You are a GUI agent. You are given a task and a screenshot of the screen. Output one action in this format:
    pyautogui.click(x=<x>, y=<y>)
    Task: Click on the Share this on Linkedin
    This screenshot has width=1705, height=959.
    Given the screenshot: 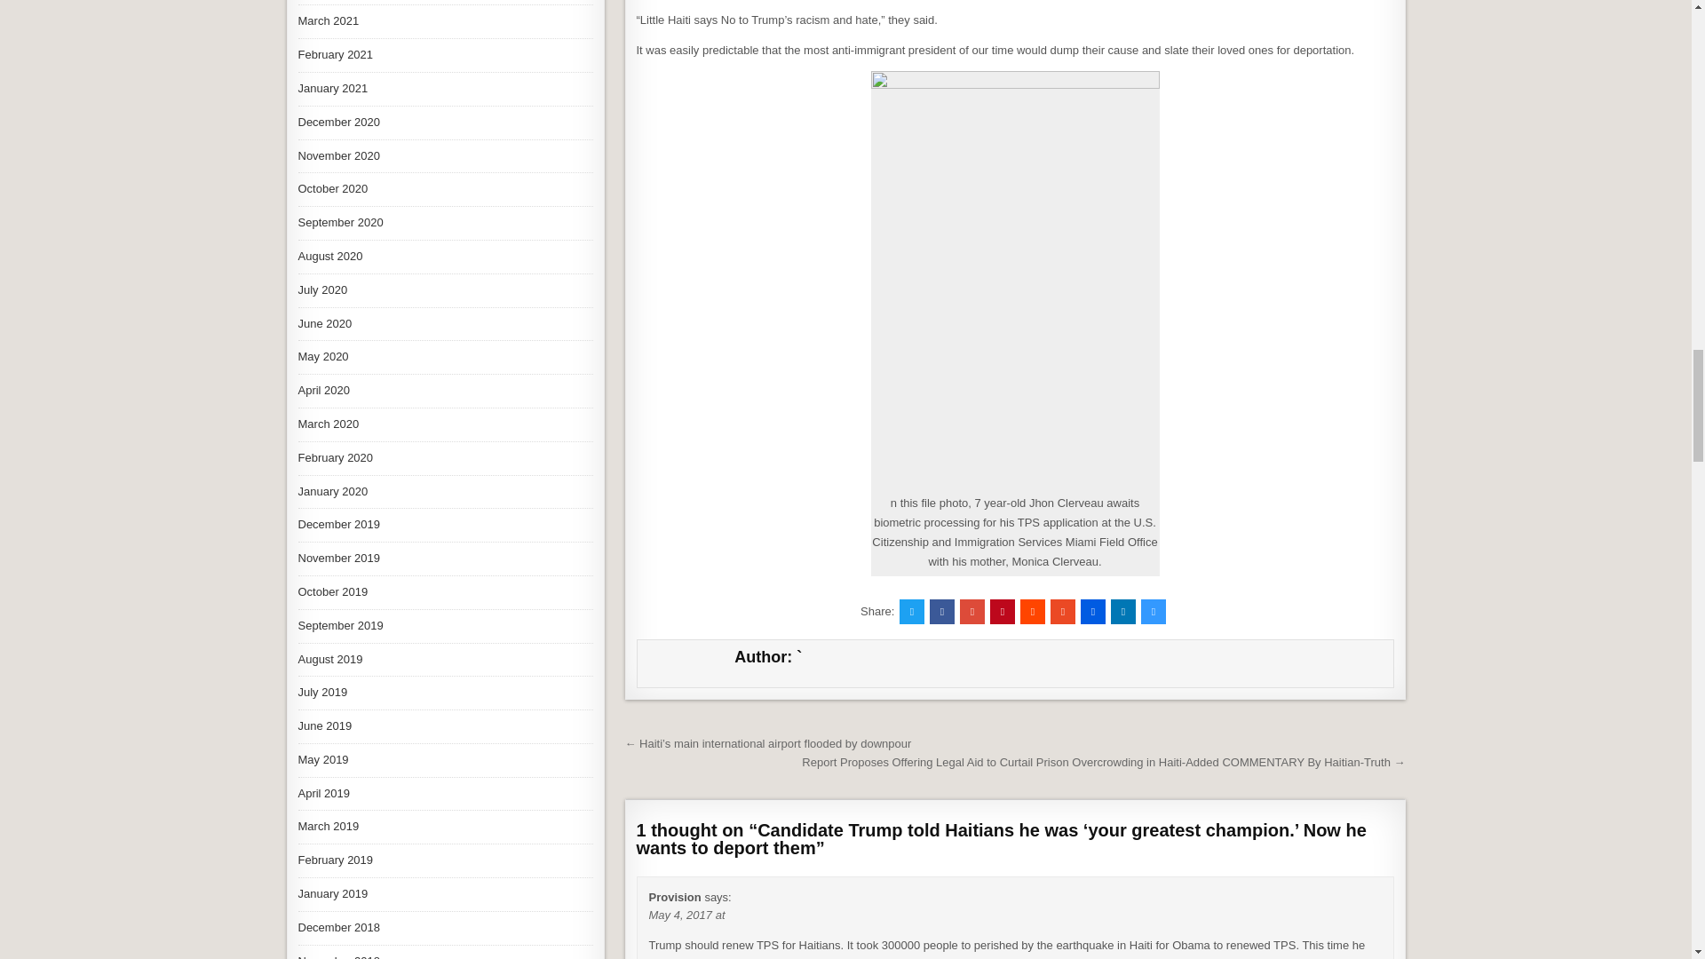 What is the action you would take?
    pyautogui.click(x=1122, y=612)
    